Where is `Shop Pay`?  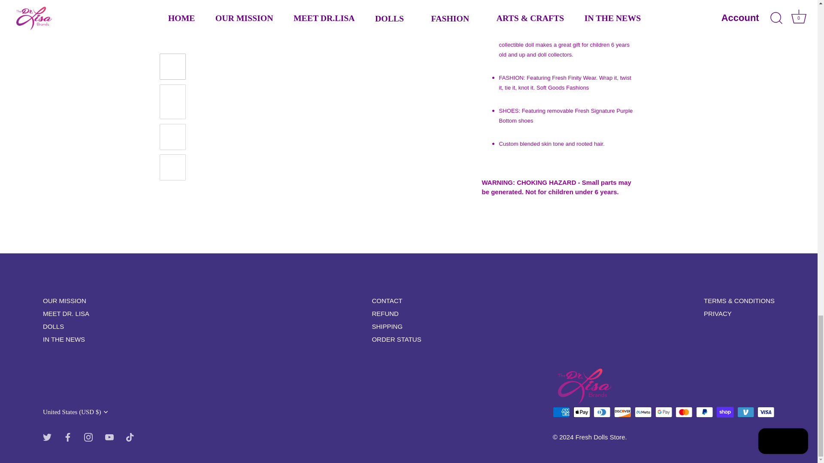 Shop Pay is located at coordinates (725, 412).